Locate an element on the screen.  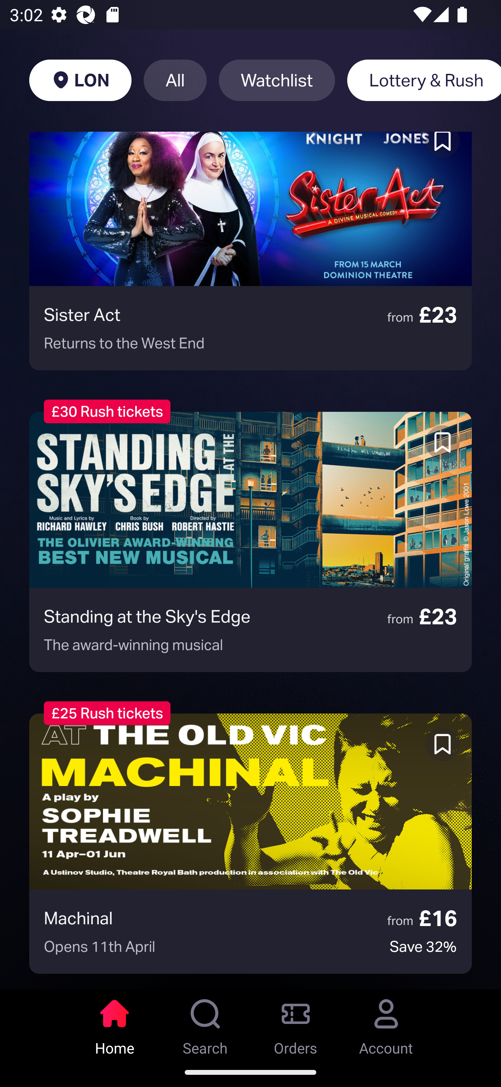
Sister Act from £23 Returns to the West End is located at coordinates (250, 251).